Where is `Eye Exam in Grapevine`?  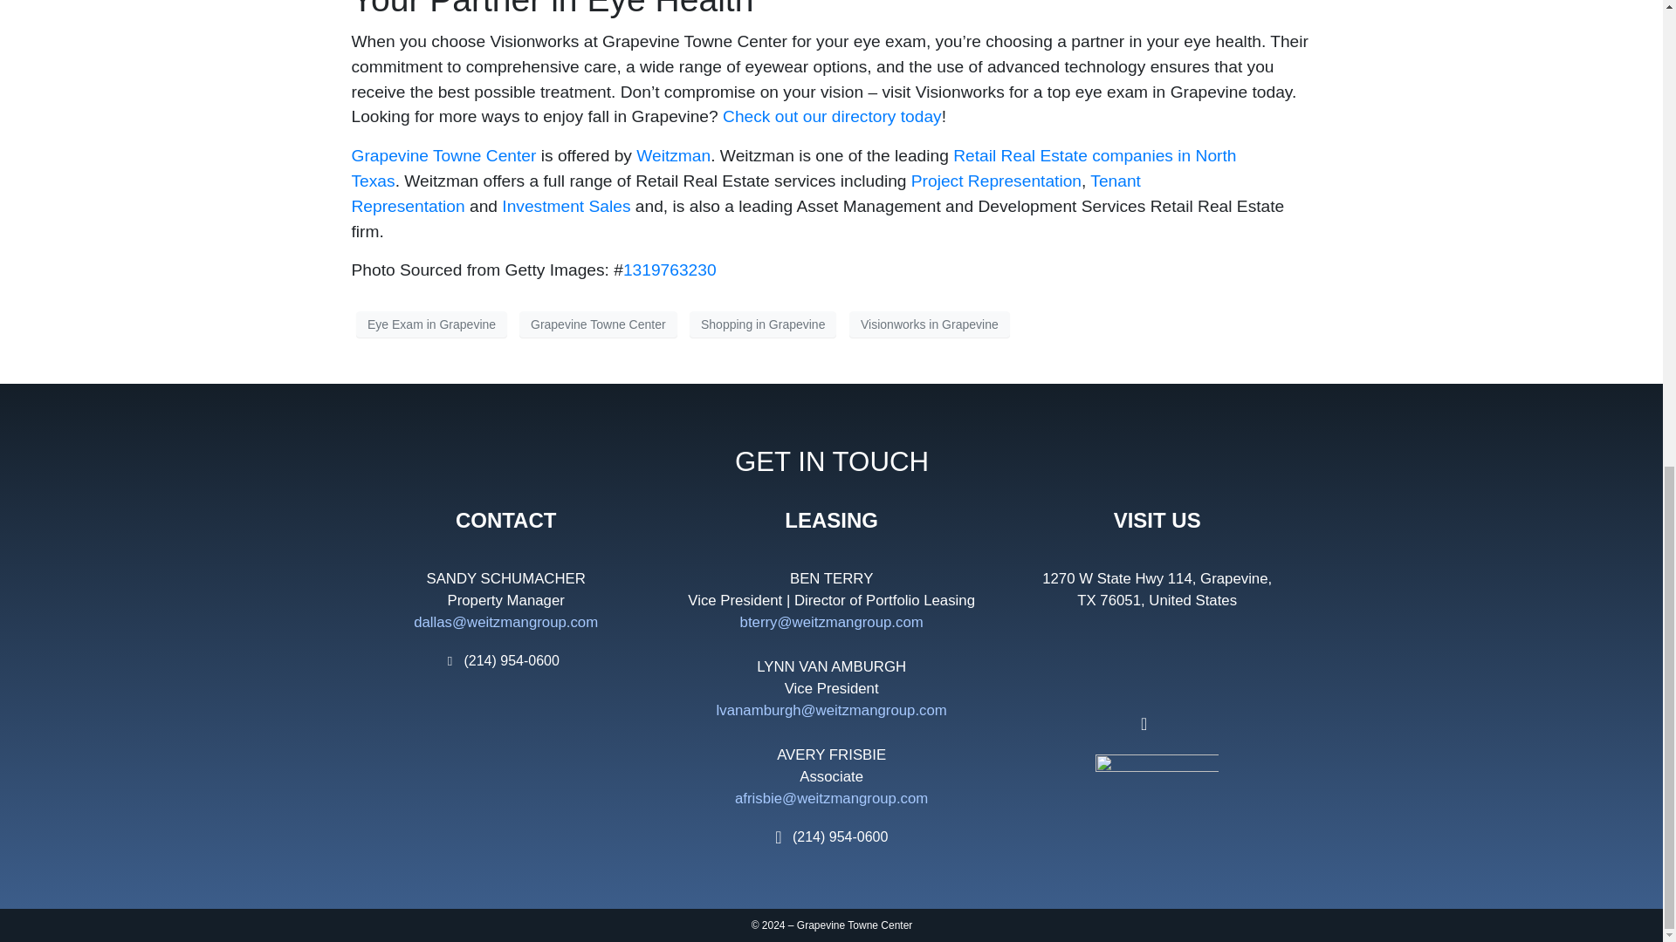
Eye Exam in Grapevine is located at coordinates (431, 324).